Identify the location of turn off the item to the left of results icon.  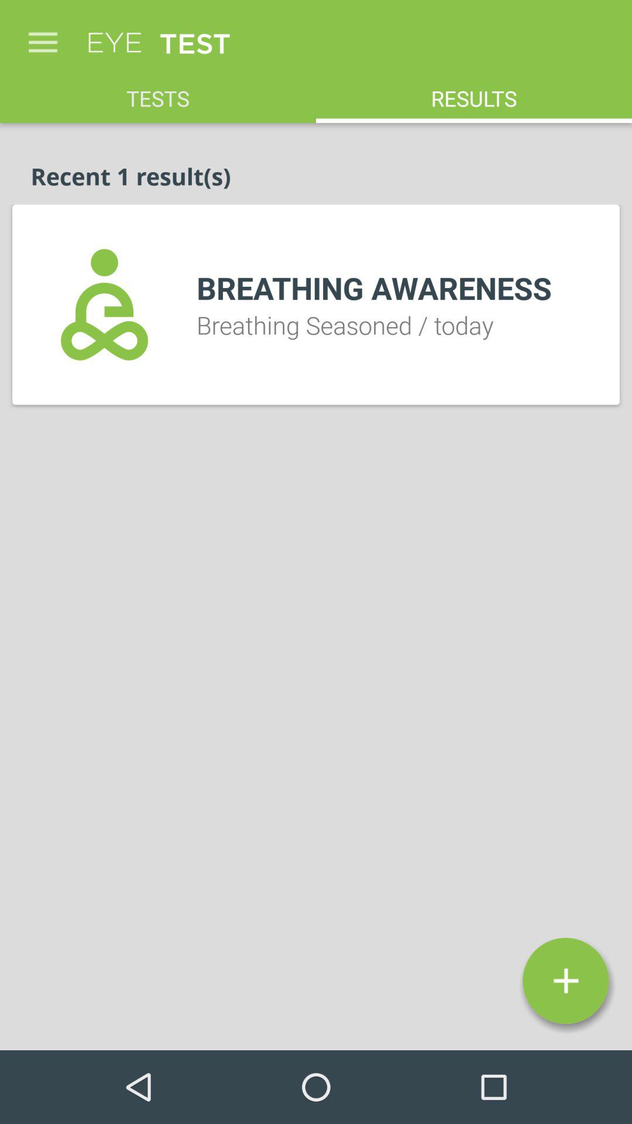
(158, 92).